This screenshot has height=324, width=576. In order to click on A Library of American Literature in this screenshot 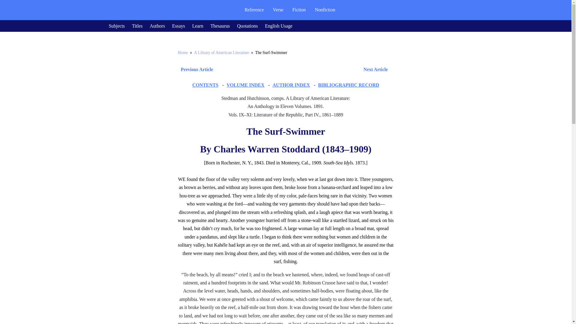, I will do `click(221, 52)`.